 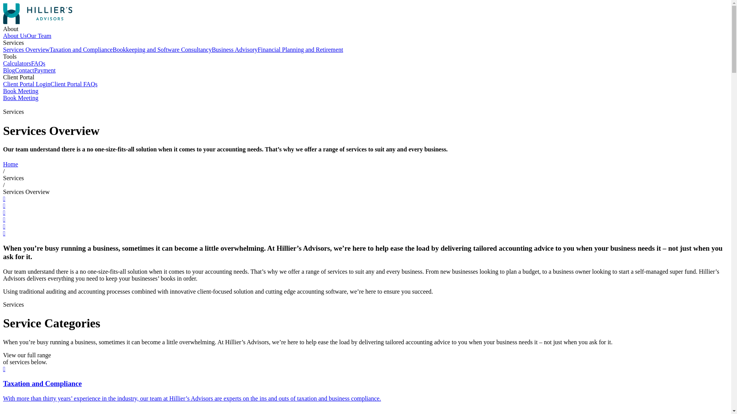 I want to click on Client Portal FAQs, so click(x=74, y=84).